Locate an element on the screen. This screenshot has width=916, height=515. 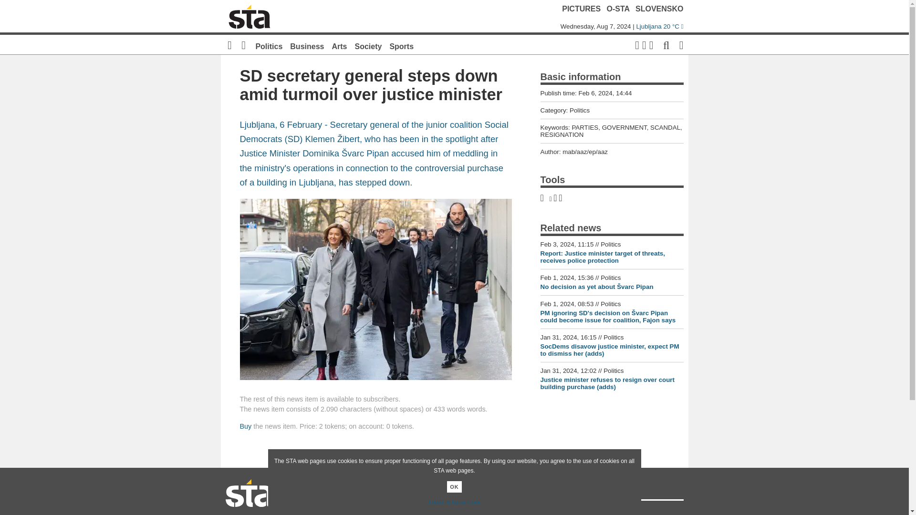
Society is located at coordinates (368, 46).